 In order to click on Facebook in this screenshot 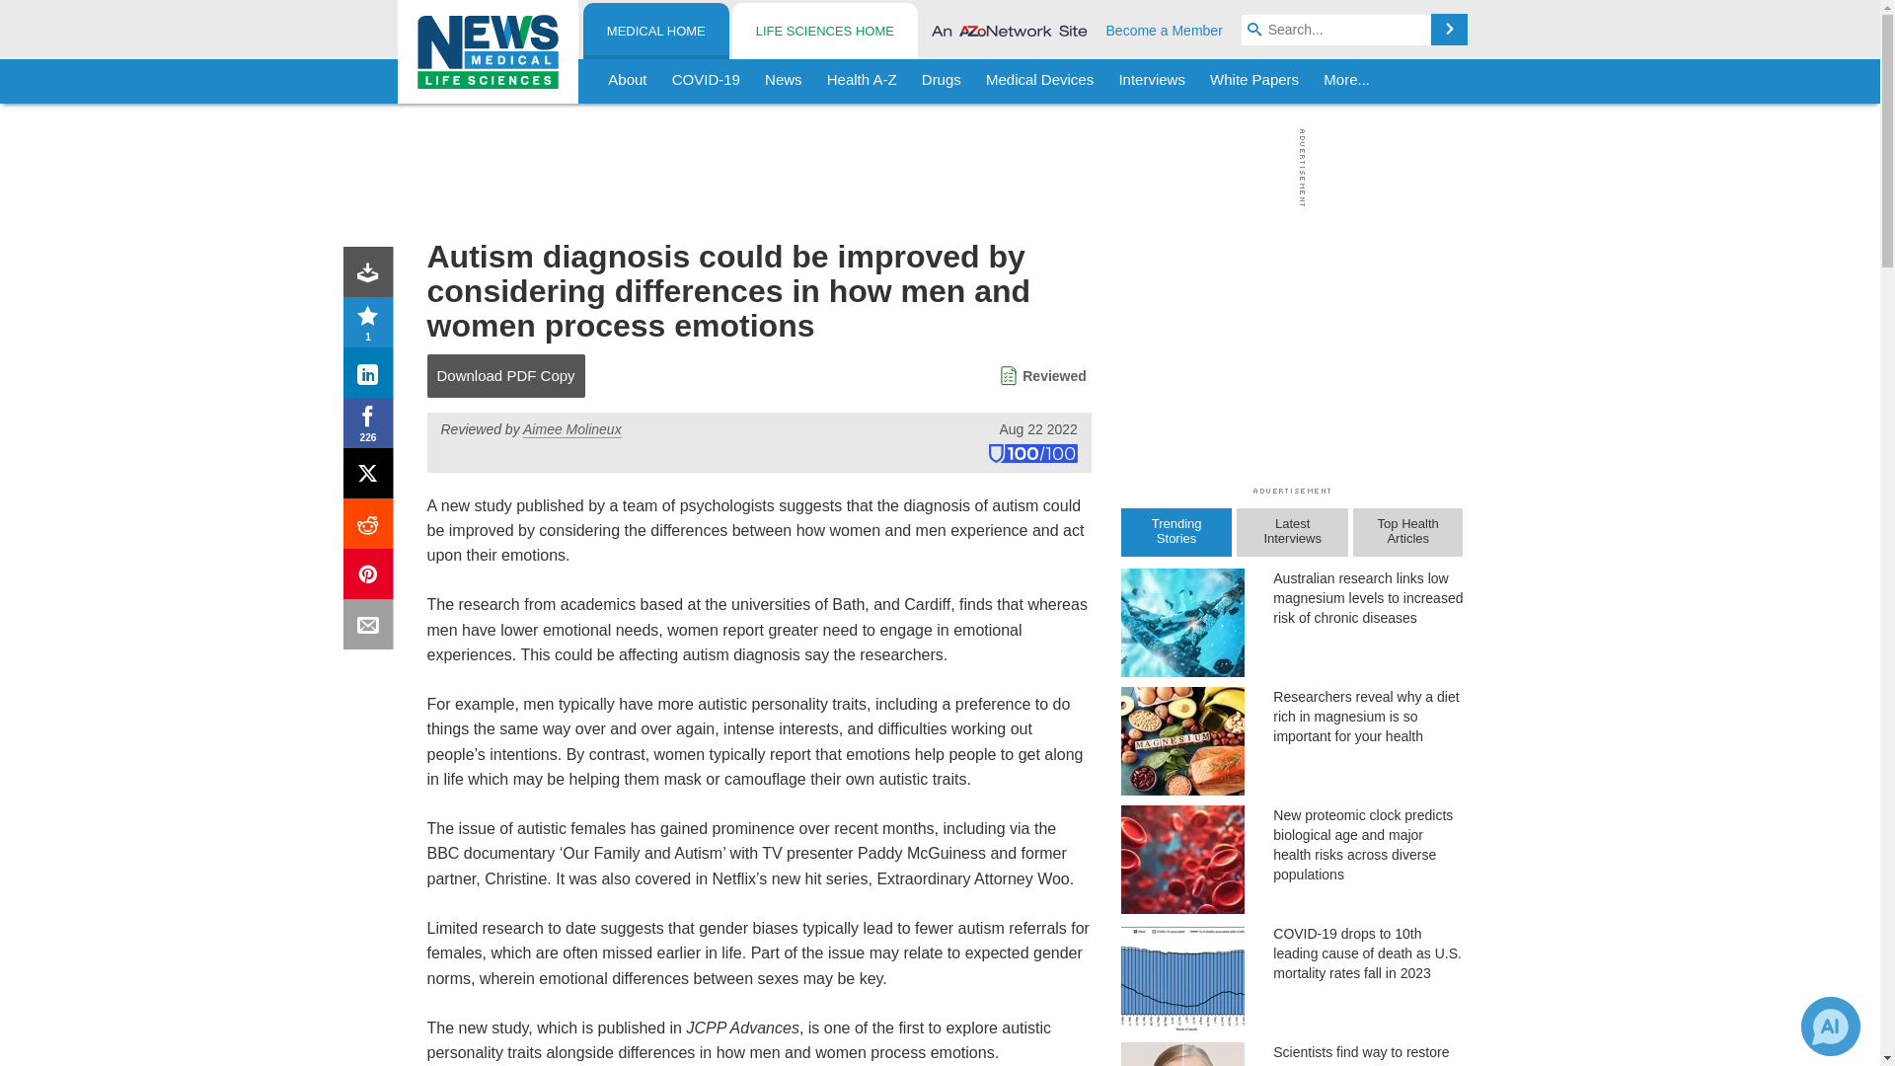, I will do `click(372, 426)`.